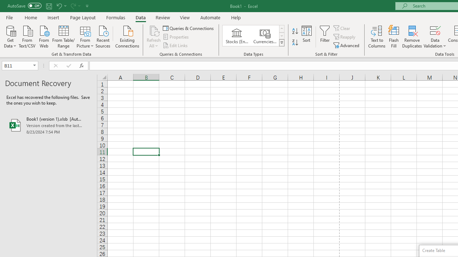  I want to click on Name Box, so click(16, 65).